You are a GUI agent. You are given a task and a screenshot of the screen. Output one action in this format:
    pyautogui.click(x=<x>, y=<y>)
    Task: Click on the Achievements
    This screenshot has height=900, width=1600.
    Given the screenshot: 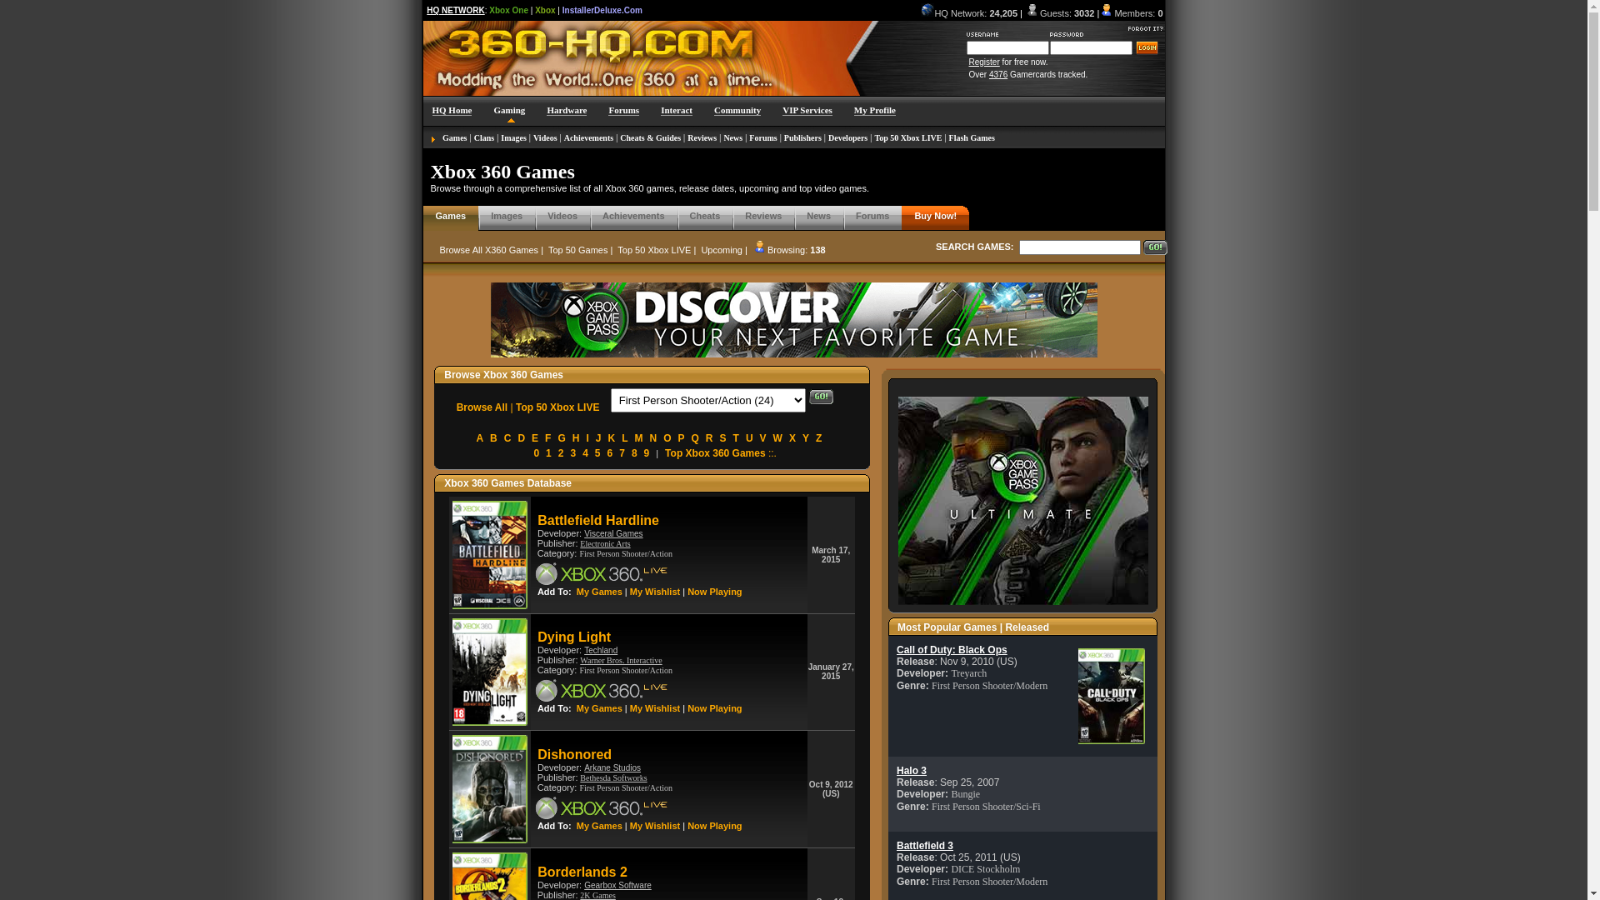 What is the action you would take?
    pyautogui.click(x=588, y=138)
    